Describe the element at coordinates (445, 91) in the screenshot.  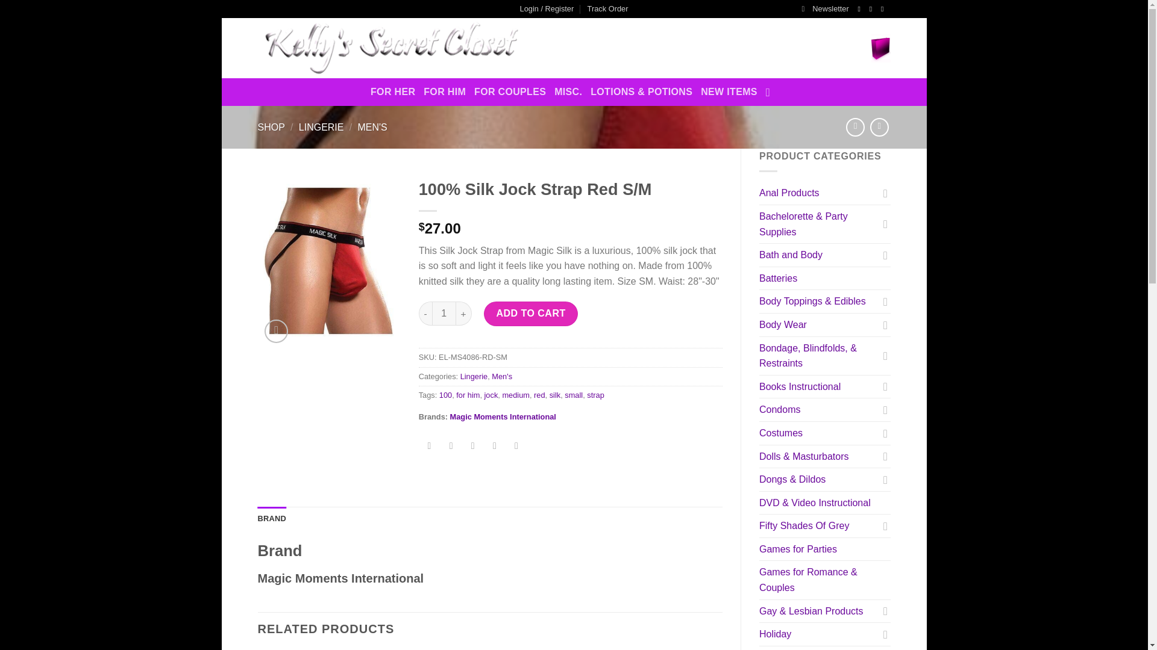
I see `FOR HIM` at that location.